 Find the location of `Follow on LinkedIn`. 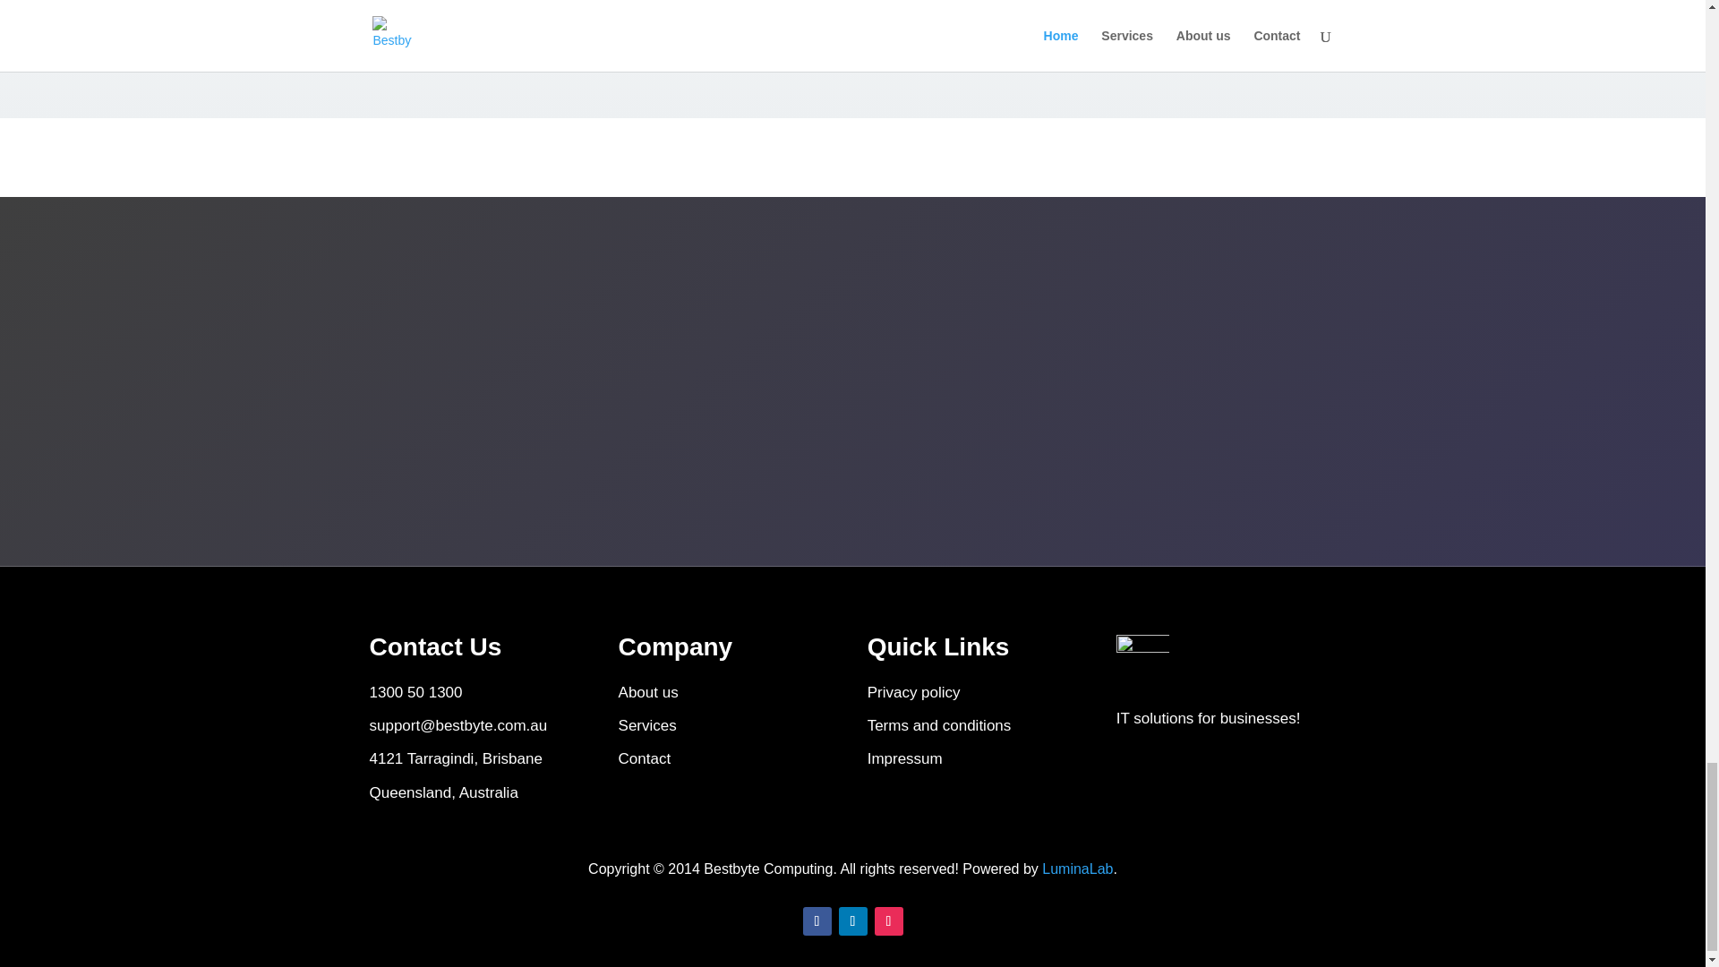

Follow on LinkedIn is located at coordinates (852, 921).